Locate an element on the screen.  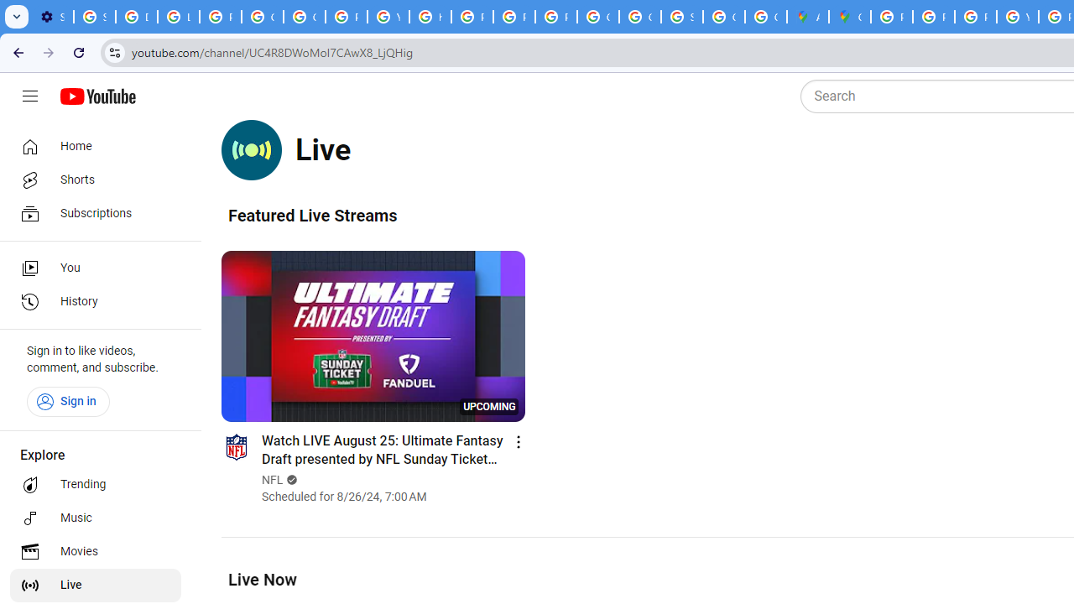
Delete photos & videos - Computer - Google Photos Help is located at coordinates (137, 17).